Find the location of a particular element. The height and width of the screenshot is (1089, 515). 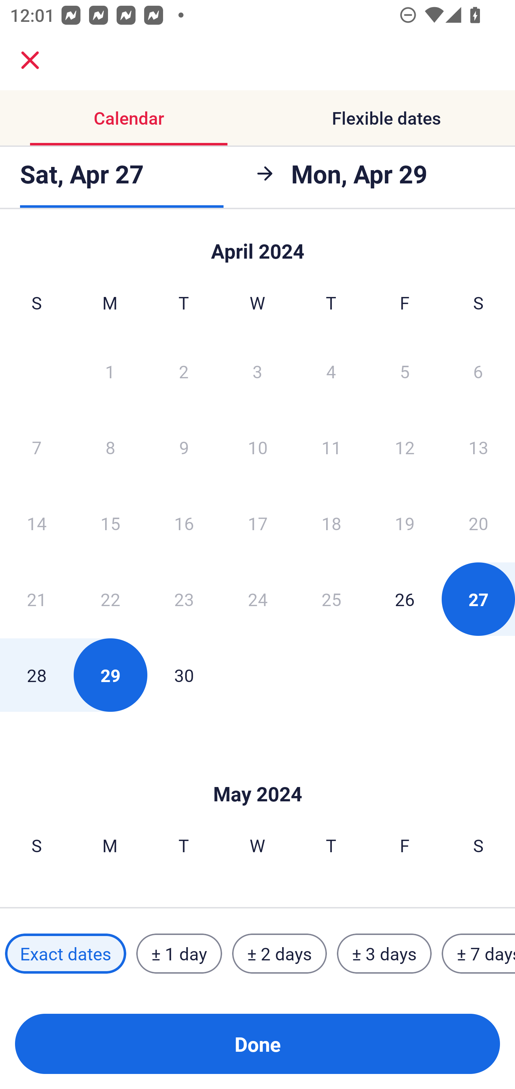

2 Tuesday, April 2, 2024 is located at coordinates (183, 371).